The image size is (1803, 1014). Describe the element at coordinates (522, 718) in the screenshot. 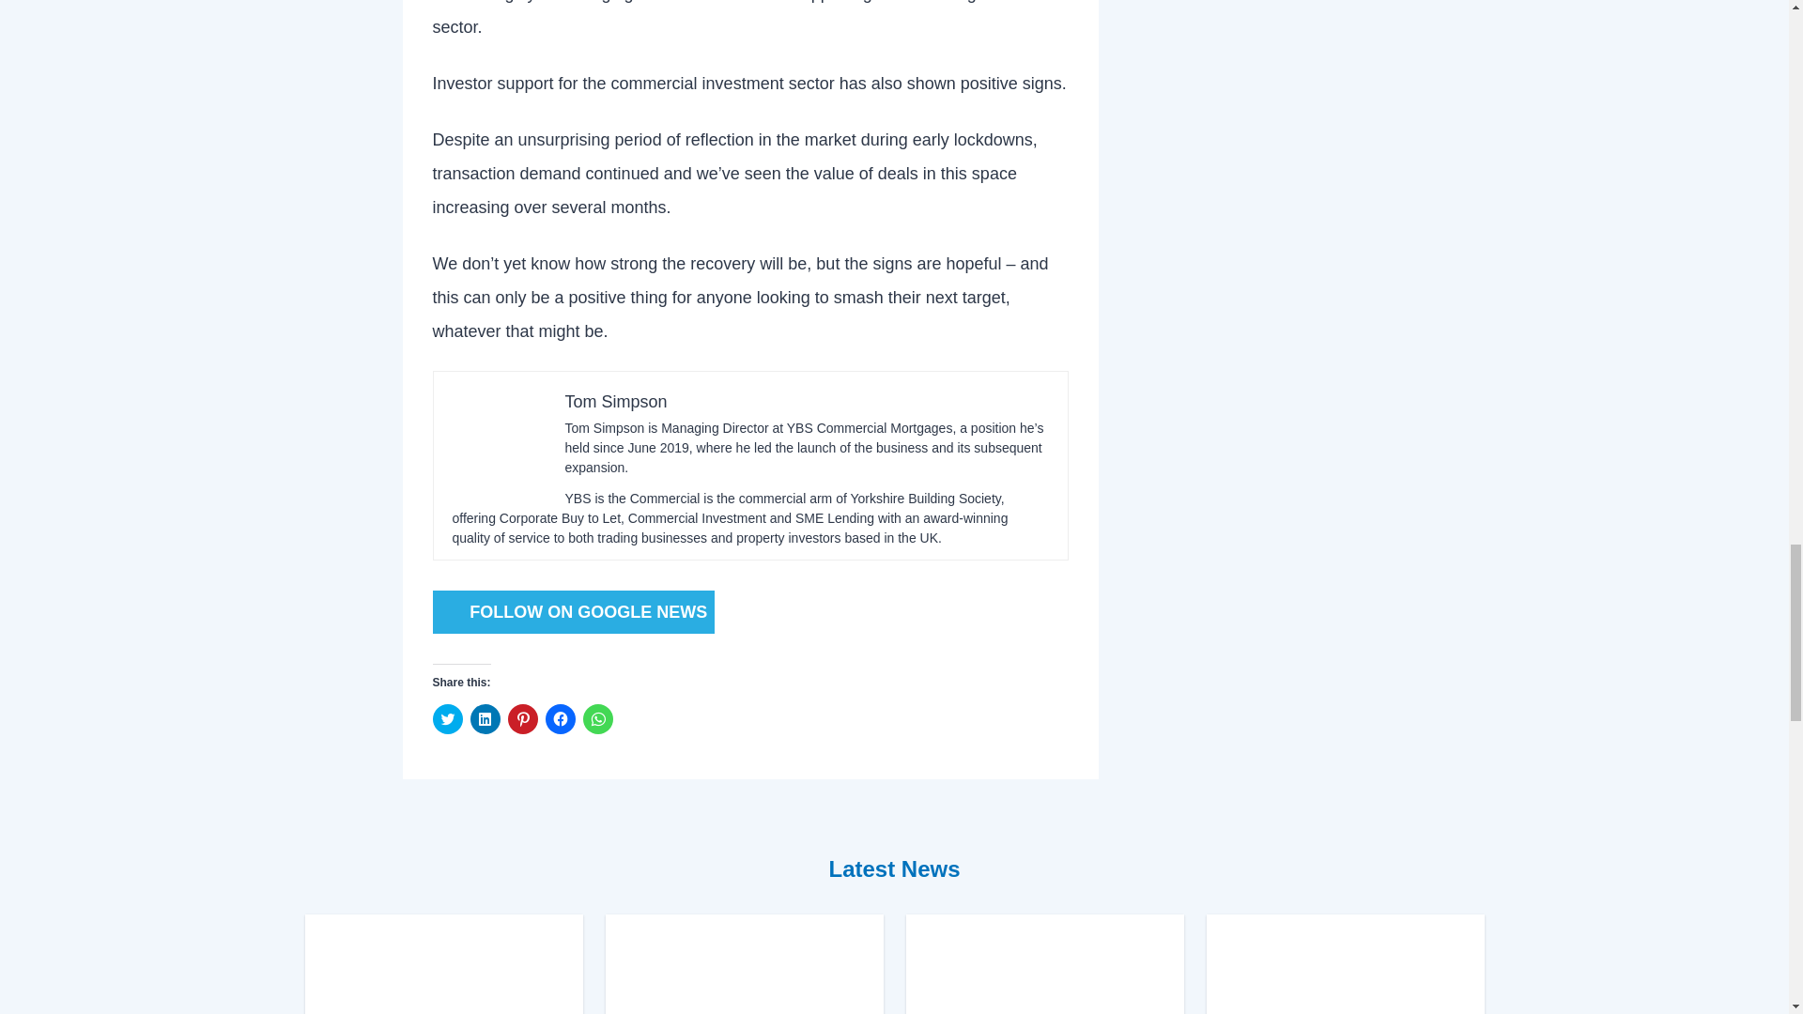

I see `Click to share on Pinterest` at that location.